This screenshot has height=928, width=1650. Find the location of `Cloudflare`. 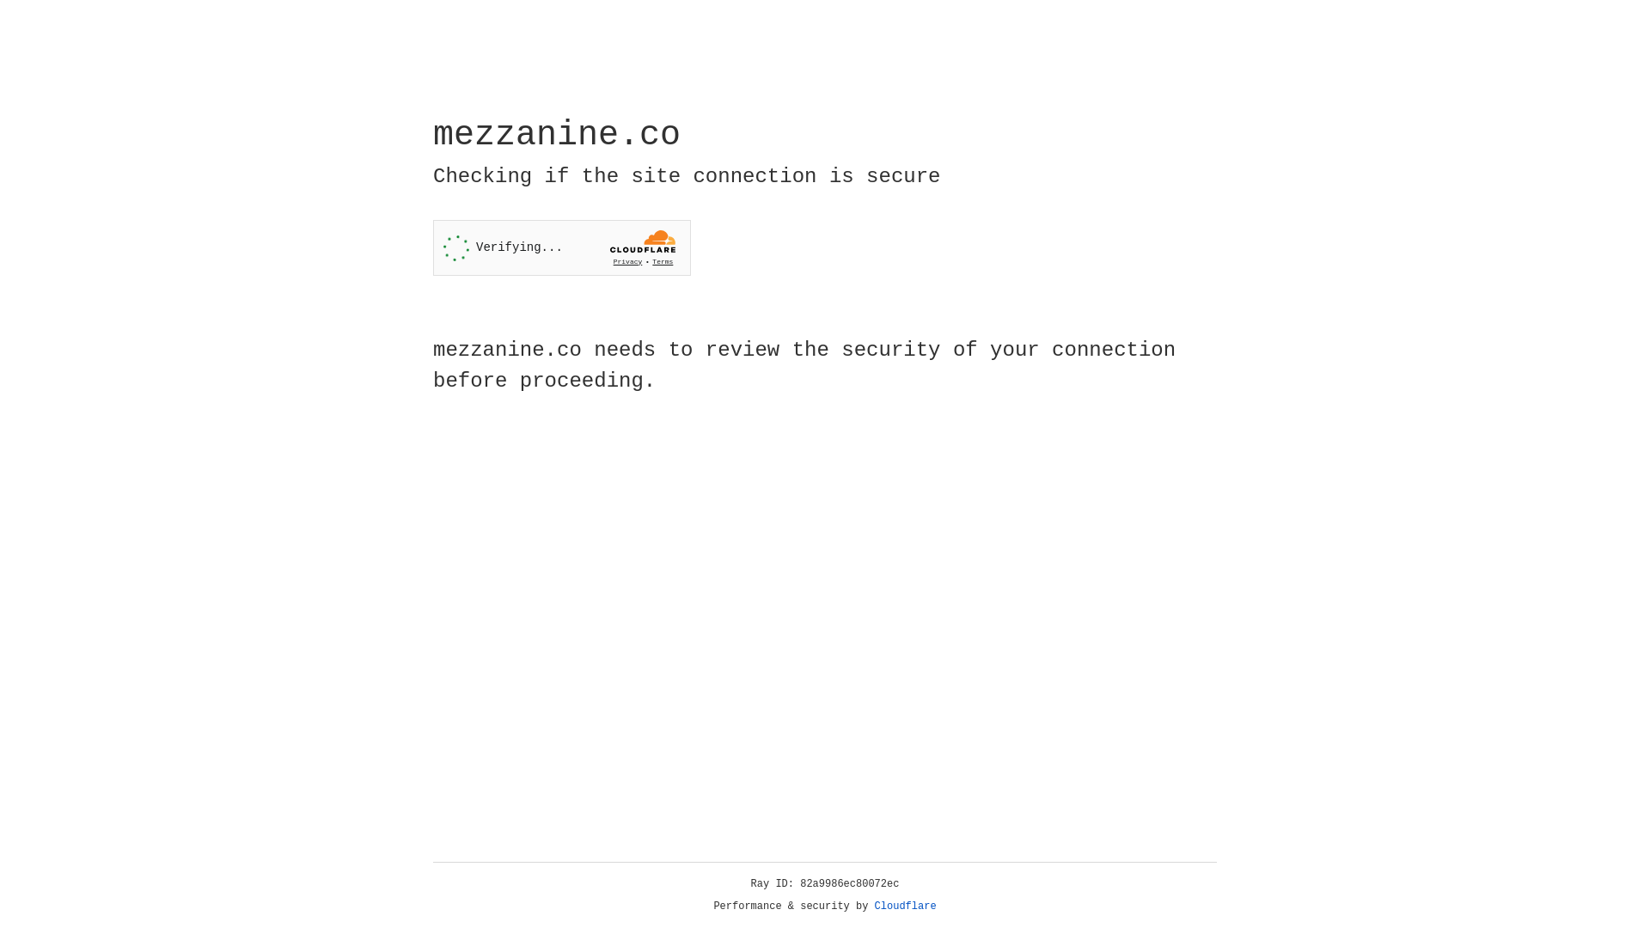

Cloudflare is located at coordinates (906, 907).